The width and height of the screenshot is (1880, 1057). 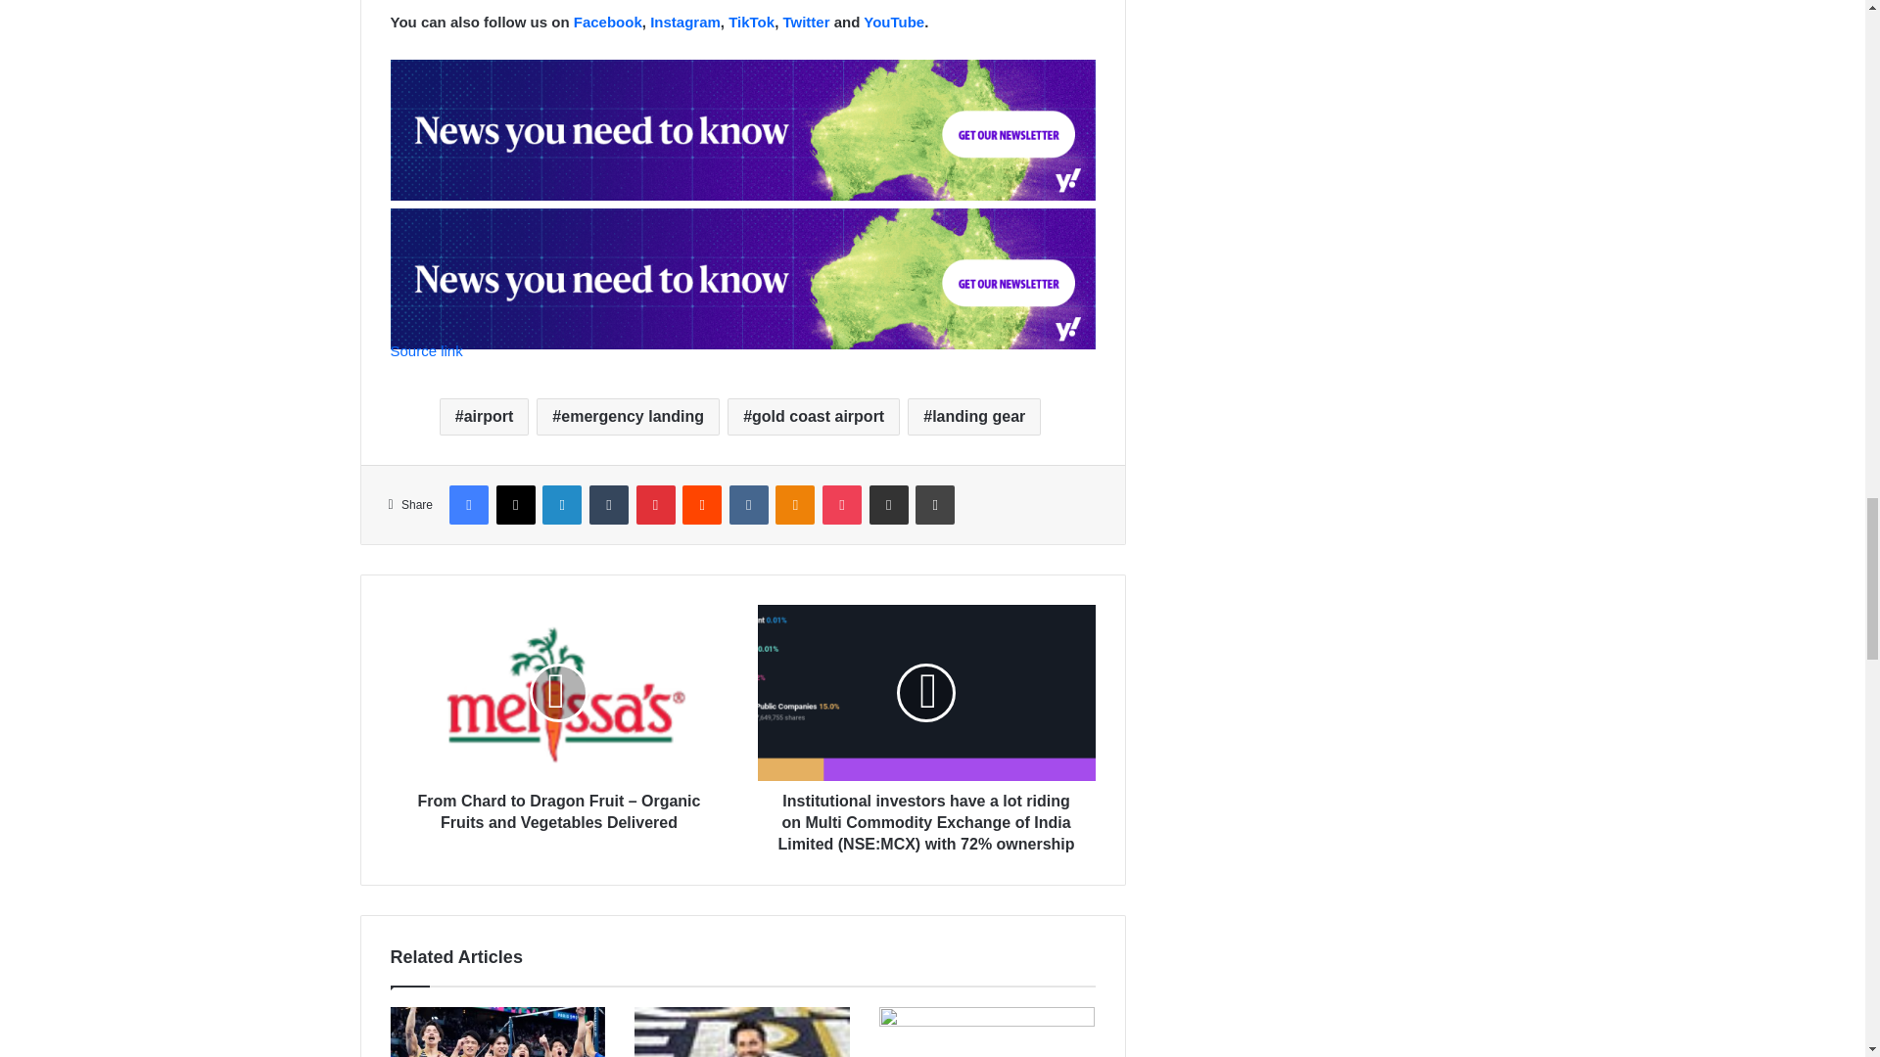 What do you see at coordinates (468, 504) in the screenshot?
I see `Facebook` at bounding box center [468, 504].